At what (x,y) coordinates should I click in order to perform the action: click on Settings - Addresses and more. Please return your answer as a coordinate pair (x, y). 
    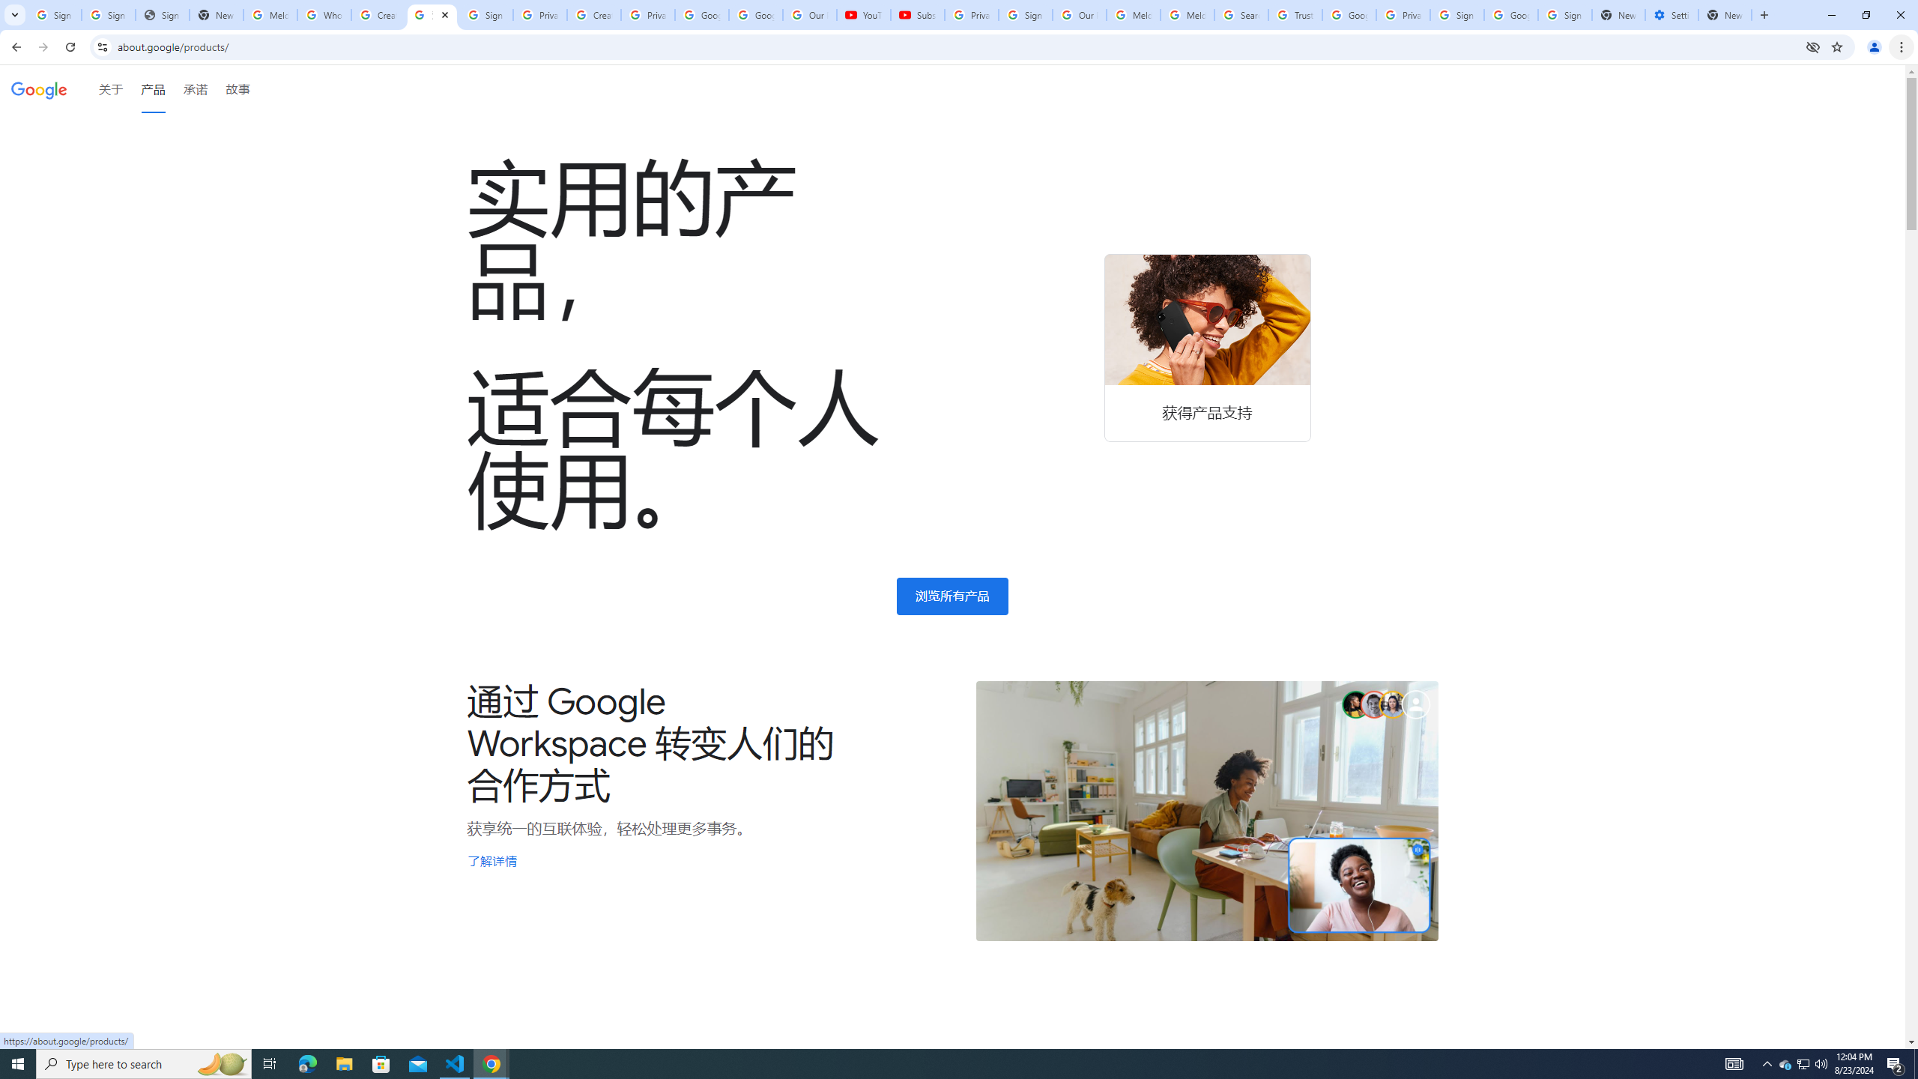
    Looking at the image, I should click on (1671, 15).